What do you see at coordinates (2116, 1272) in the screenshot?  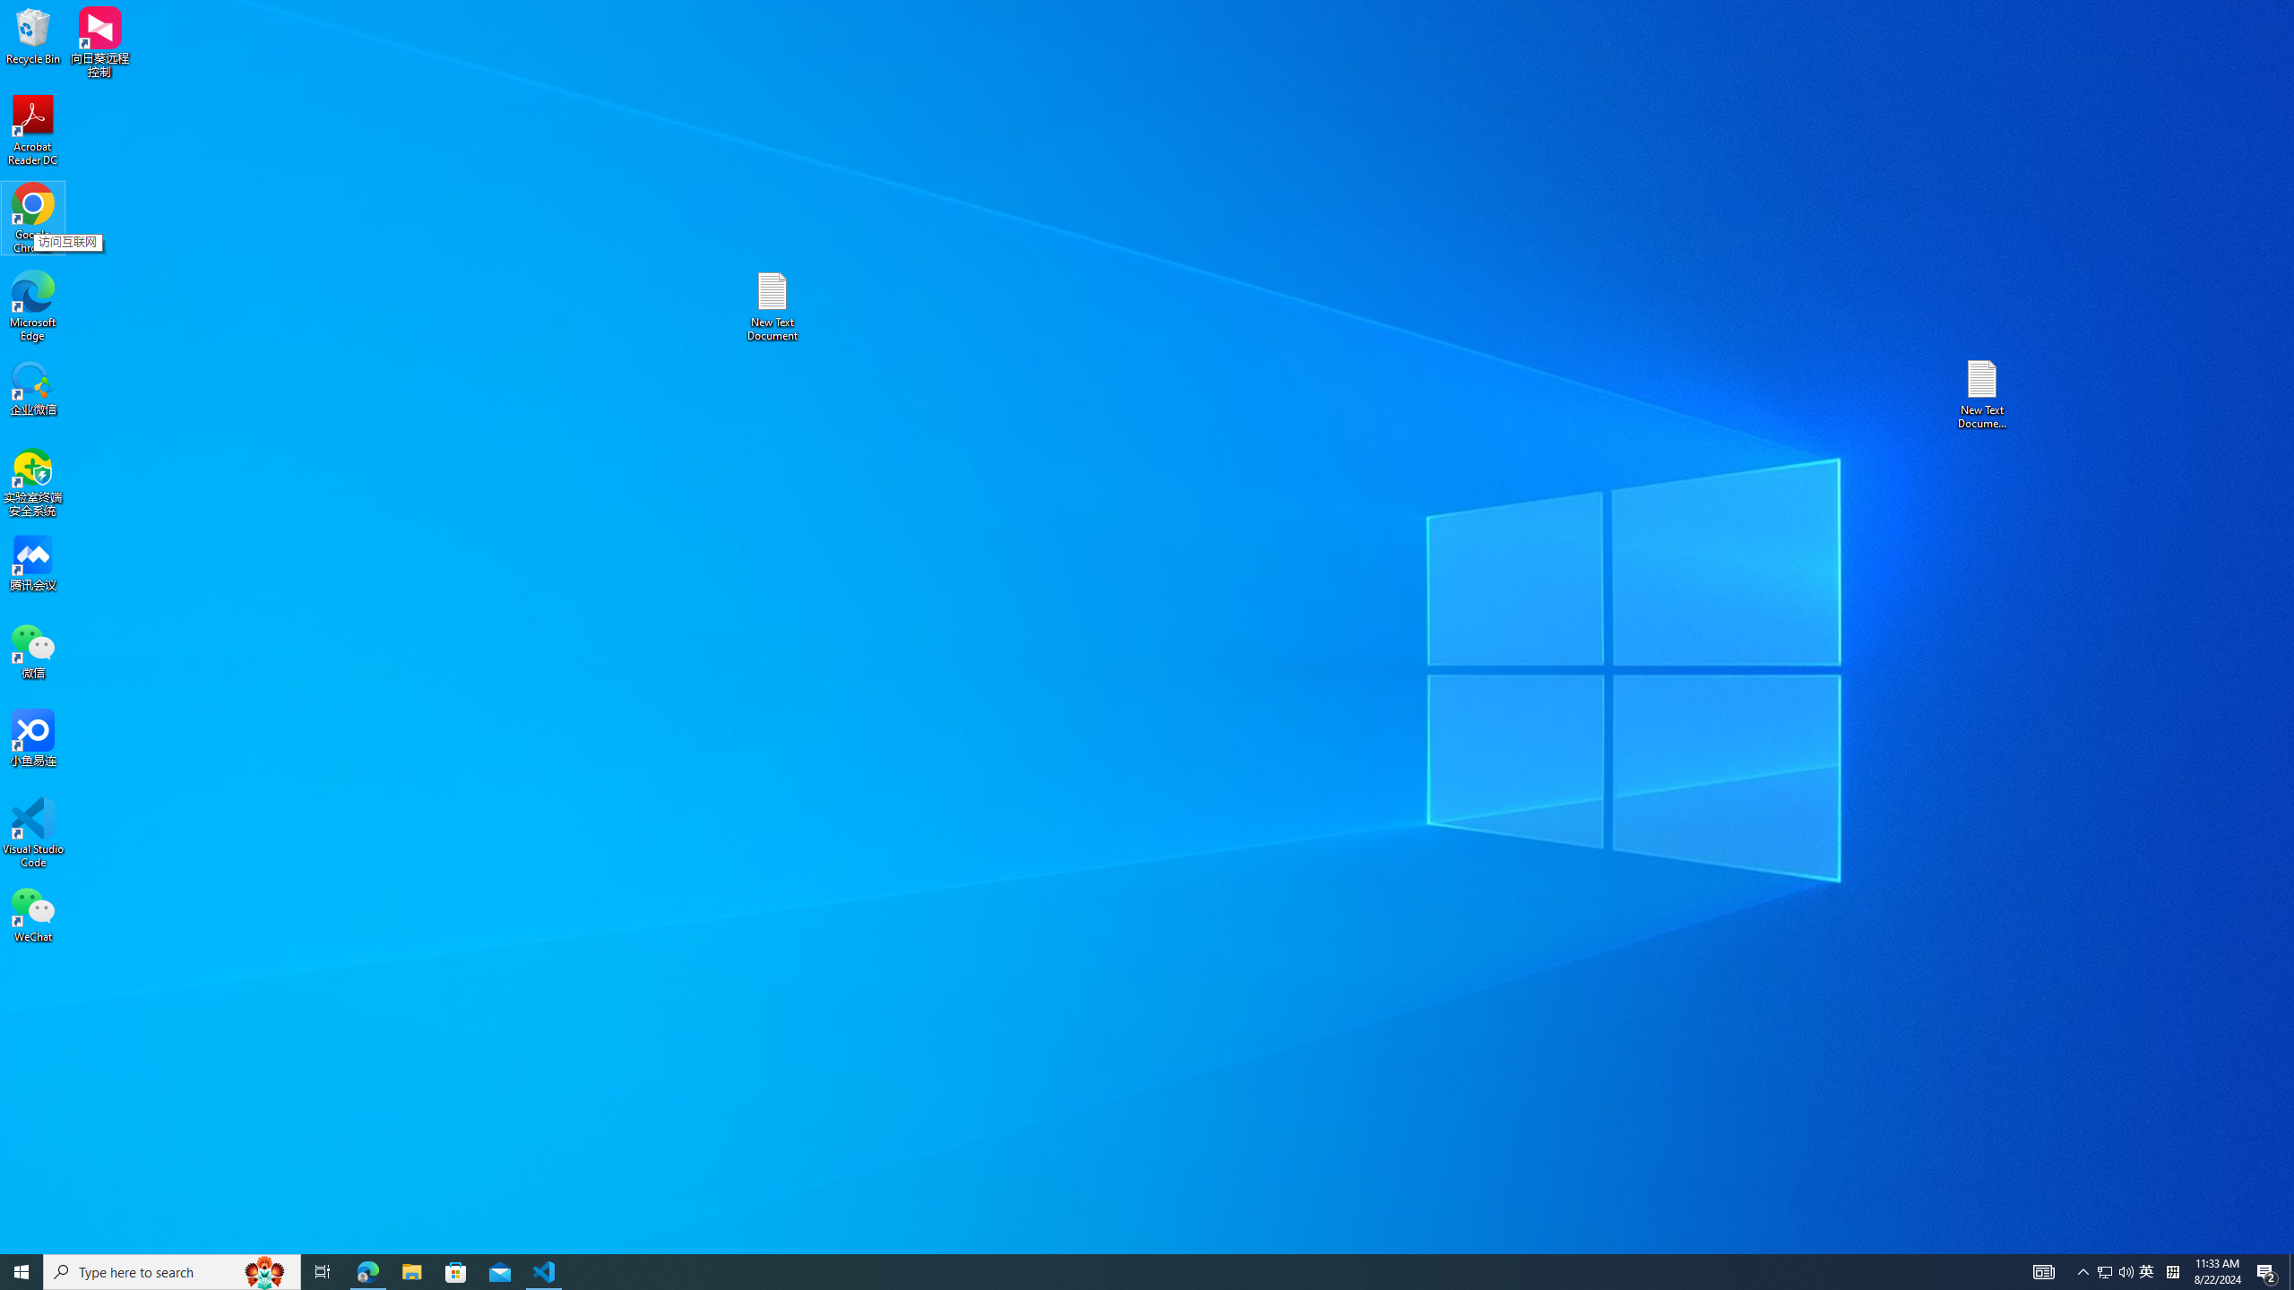 I see `User Promoted Notification Area` at bounding box center [2116, 1272].